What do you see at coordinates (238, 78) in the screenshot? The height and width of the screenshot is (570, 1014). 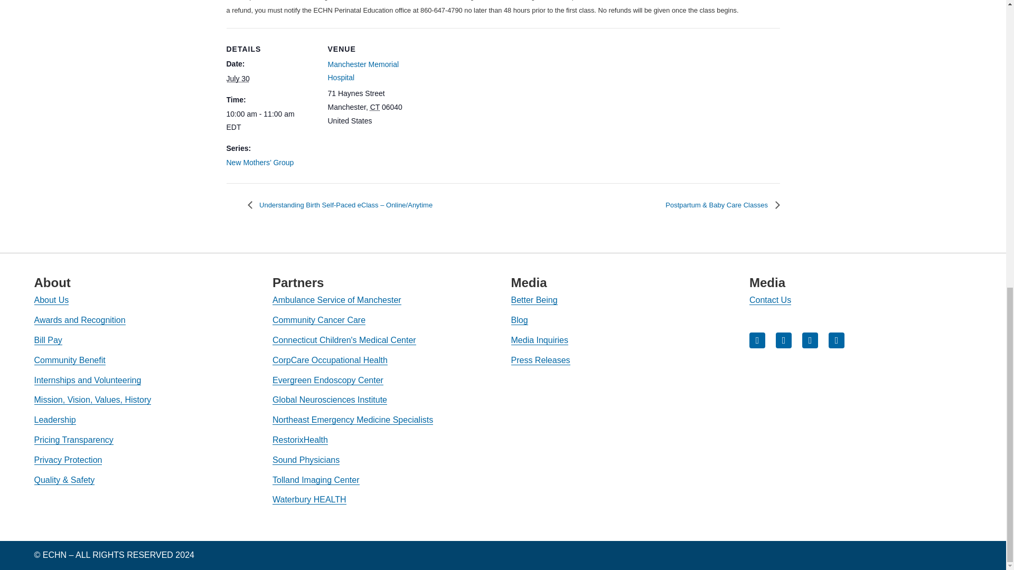 I see `2024-07-30` at bounding box center [238, 78].